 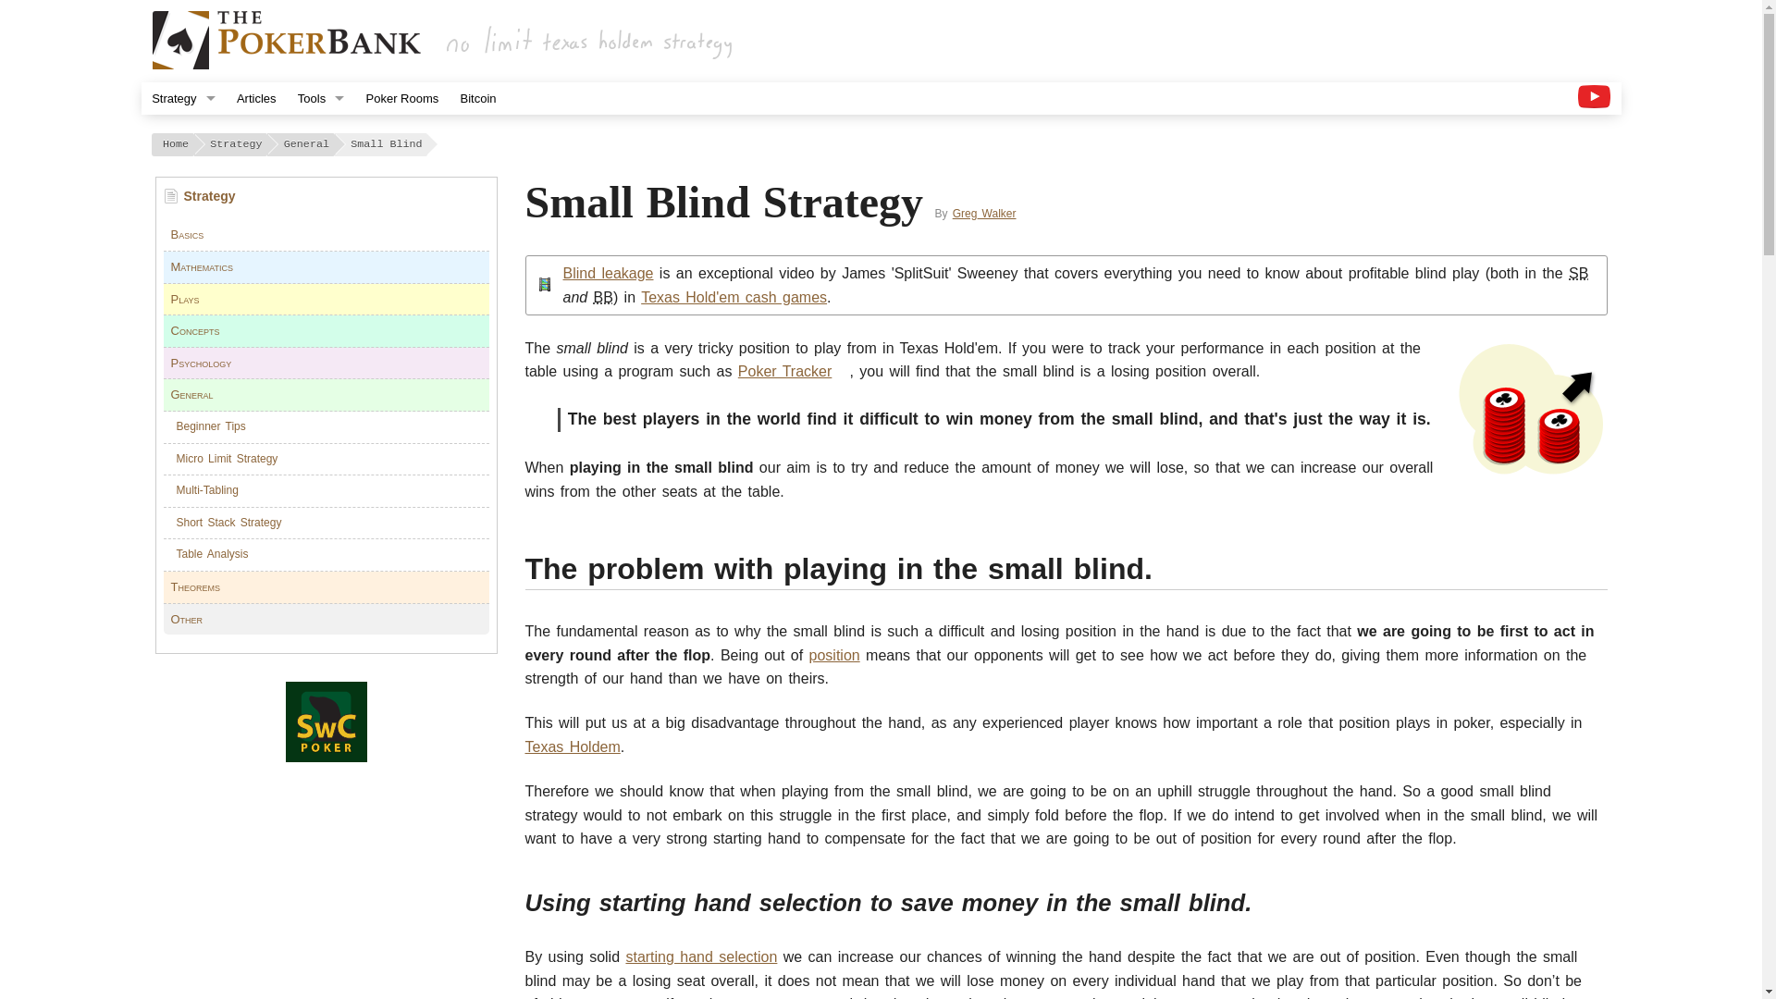 What do you see at coordinates (573, 747) in the screenshot?
I see `Texas Holdem` at bounding box center [573, 747].